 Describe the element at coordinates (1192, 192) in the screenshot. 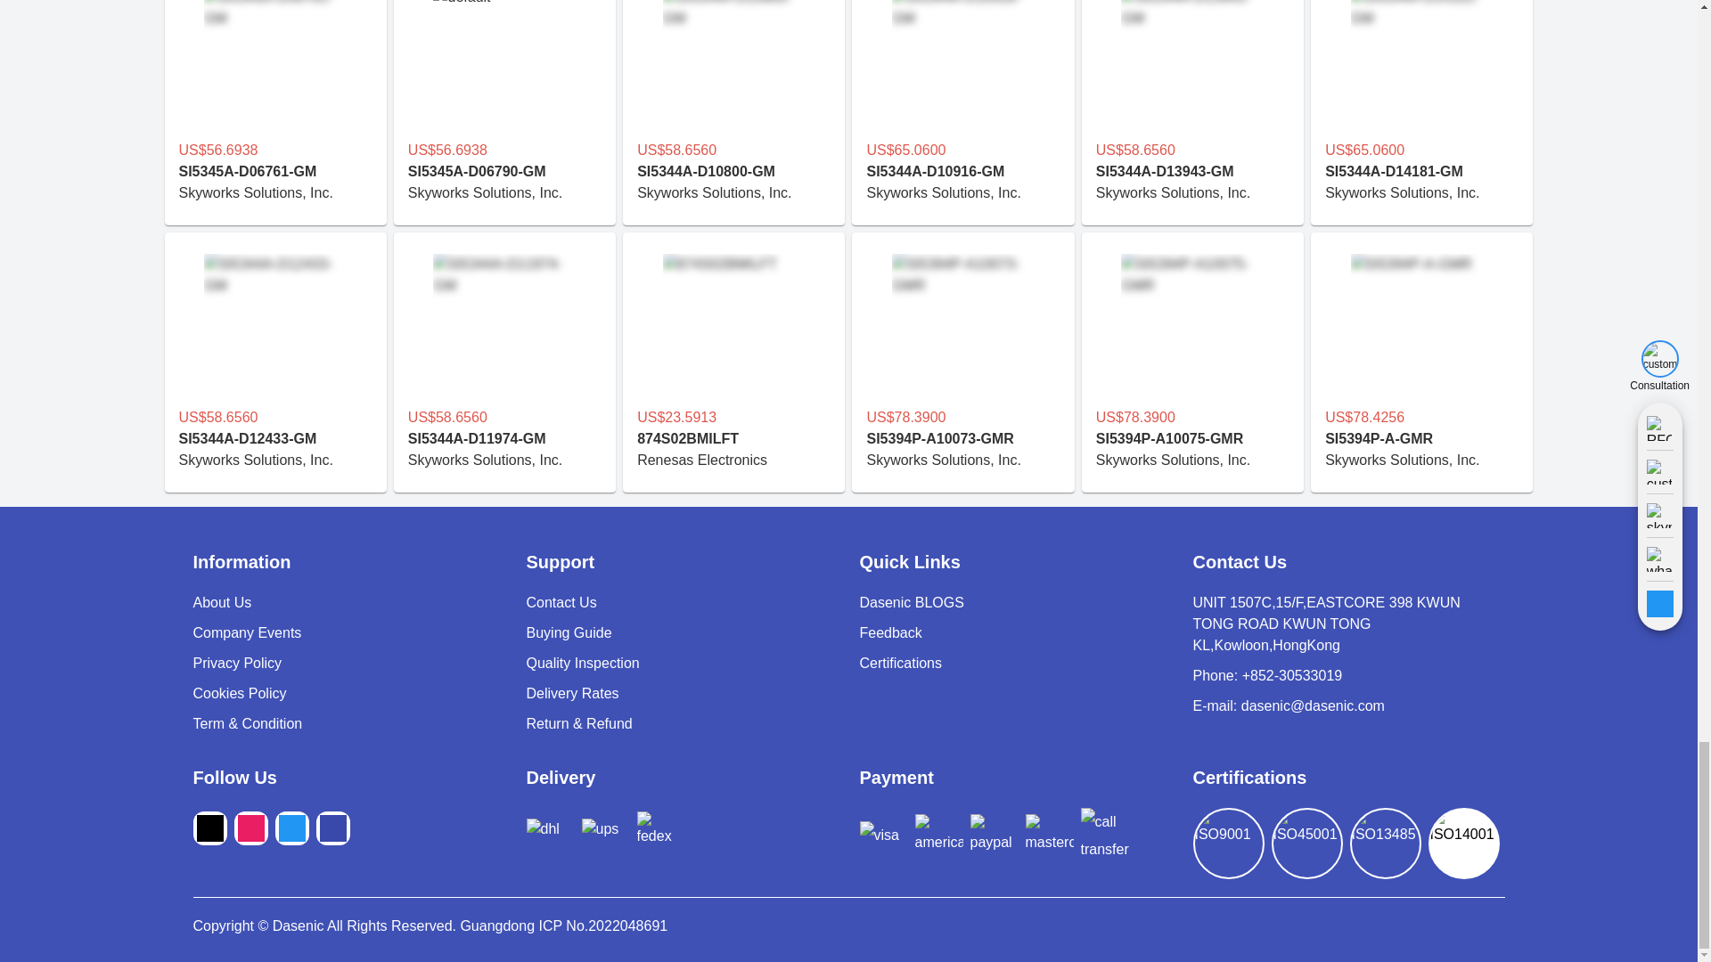

I see `Skyworks Solutions, Inc.` at that location.